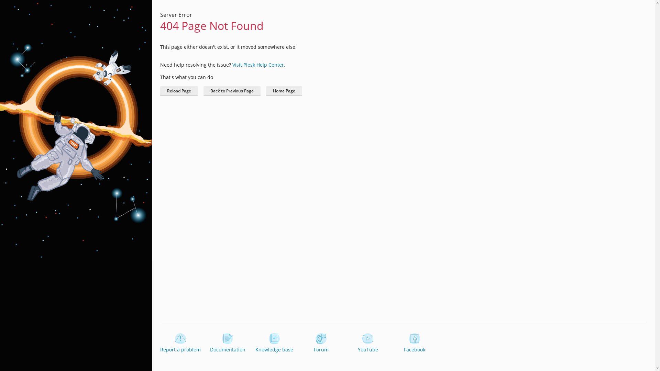  I want to click on Back to Previous Page, so click(232, 91).